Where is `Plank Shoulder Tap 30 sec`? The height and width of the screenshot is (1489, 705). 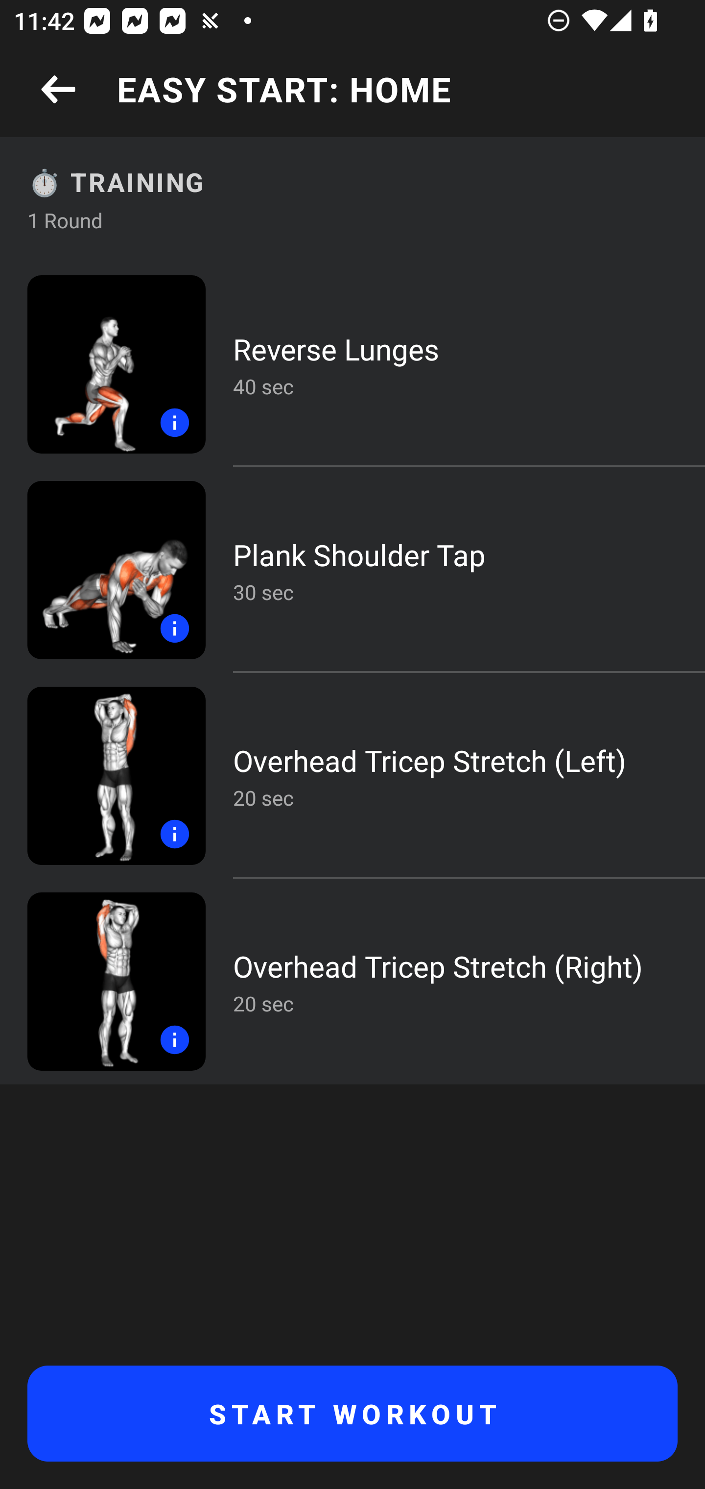
Plank Shoulder Tap 30 sec is located at coordinates (352, 570).